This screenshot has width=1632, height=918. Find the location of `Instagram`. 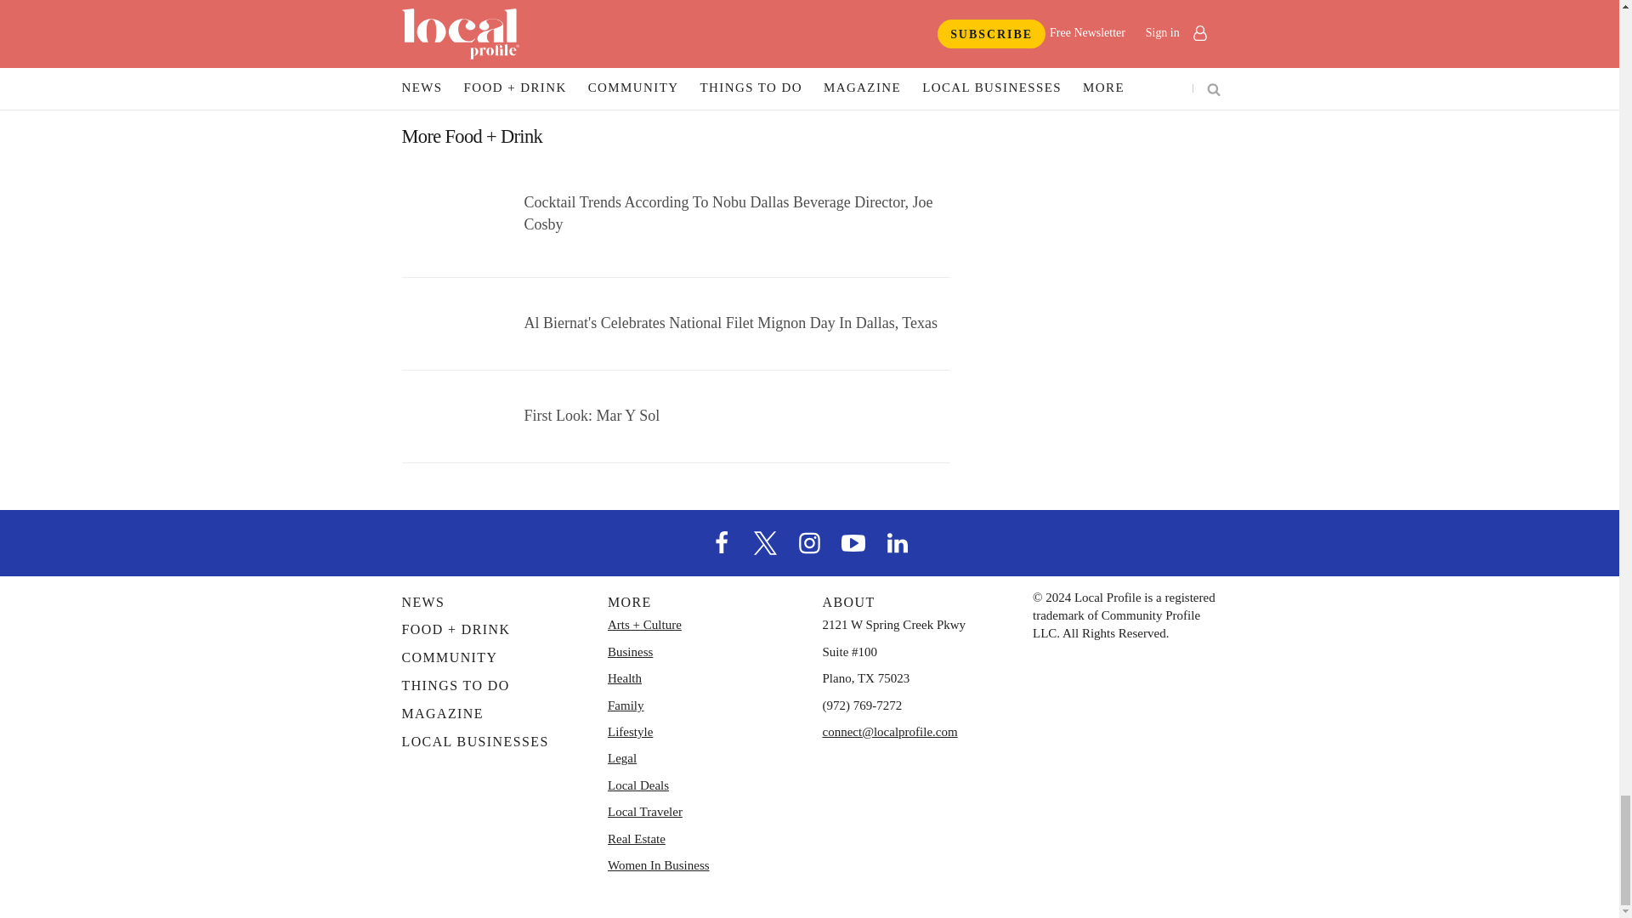

Instagram is located at coordinates (808, 541).